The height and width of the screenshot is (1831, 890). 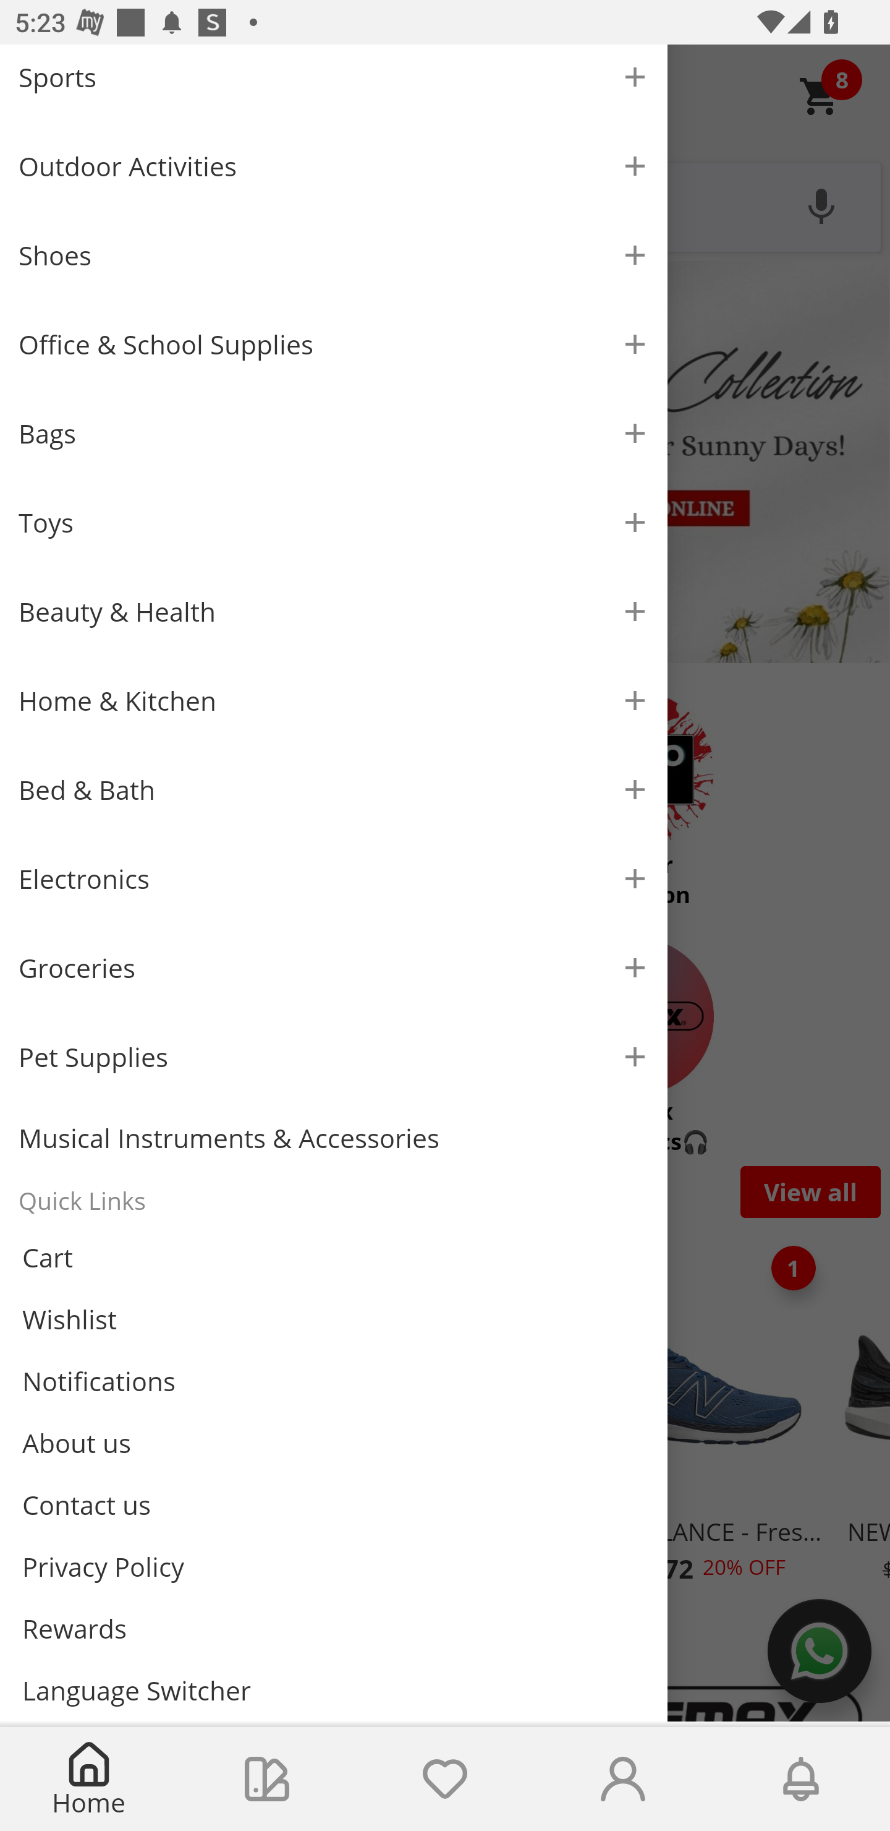 I want to click on Electronics, so click(x=334, y=878).